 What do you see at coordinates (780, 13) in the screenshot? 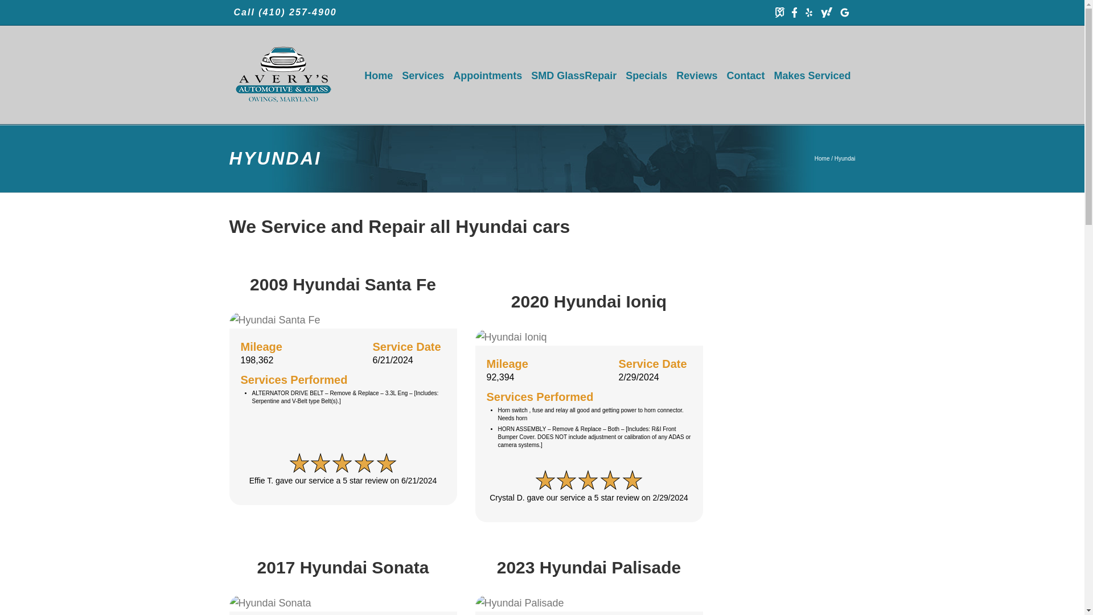
I see `SureCritic` at bounding box center [780, 13].